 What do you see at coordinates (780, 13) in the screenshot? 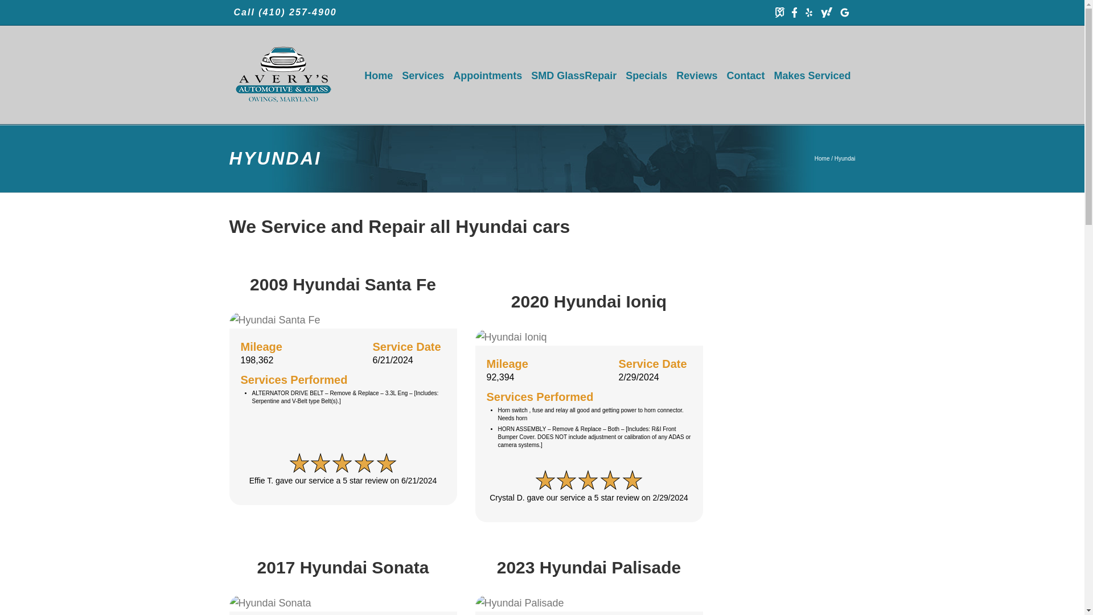
I see `SureCritic` at bounding box center [780, 13].